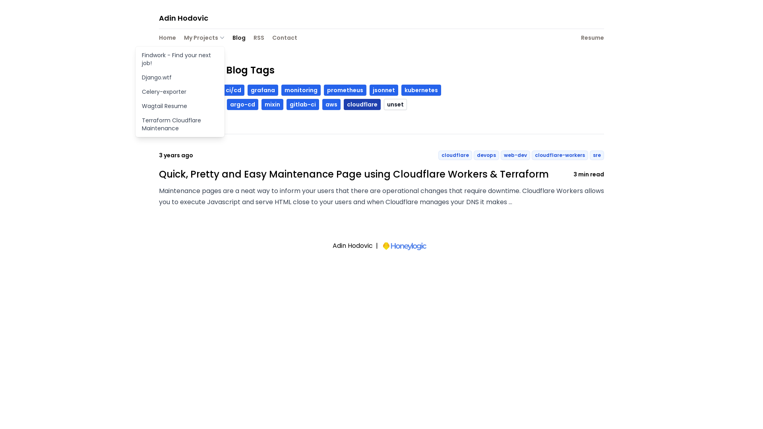 This screenshot has width=763, height=429. Describe the element at coordinates (593, 39) in the screenshot. I see `Resume` at that location.